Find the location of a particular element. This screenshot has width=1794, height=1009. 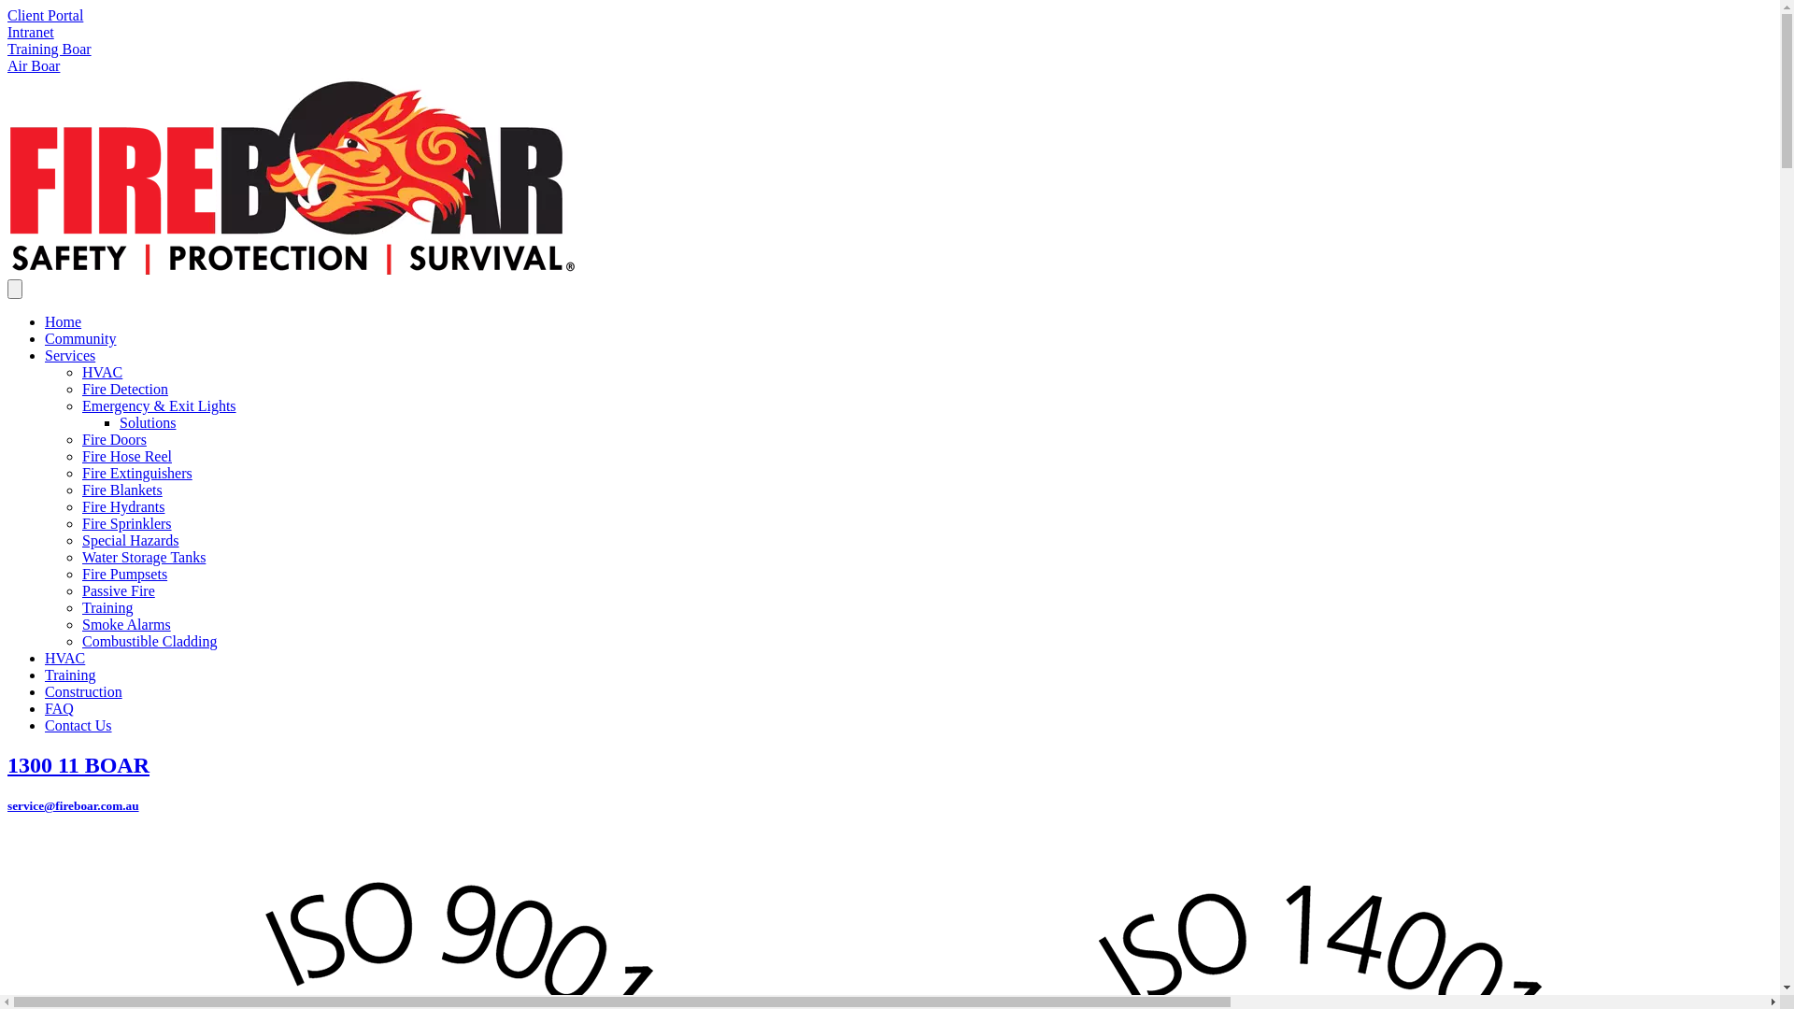

Emergency & Exit Lights is located at coordinates (159, 405).